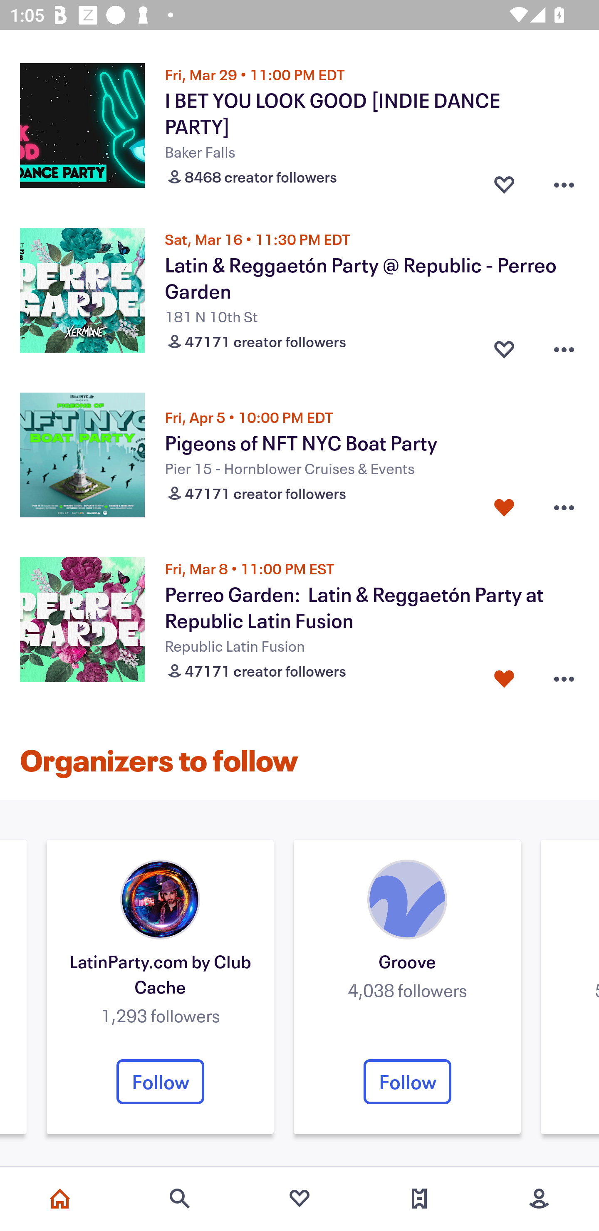  Describe the element at coordinates (180, 1199) in the screenshot. I see `Search events` at that location.